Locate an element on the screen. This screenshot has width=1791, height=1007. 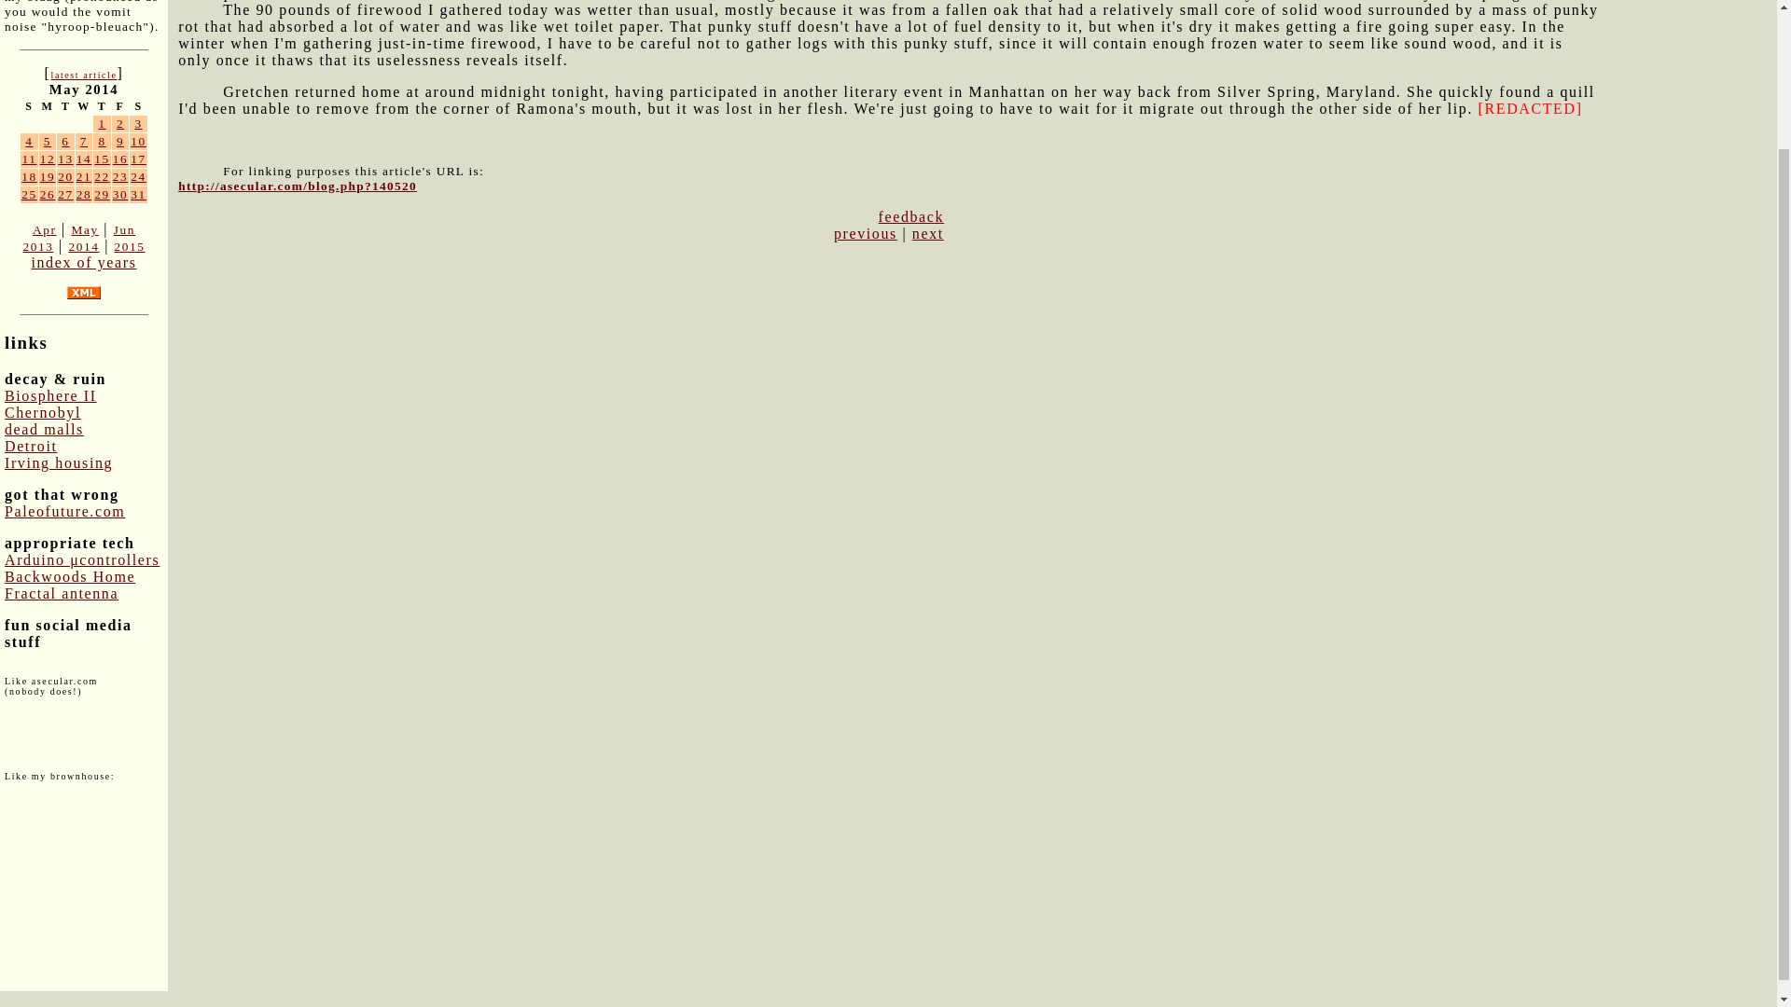
2013 is located at coordinates (37, 246).